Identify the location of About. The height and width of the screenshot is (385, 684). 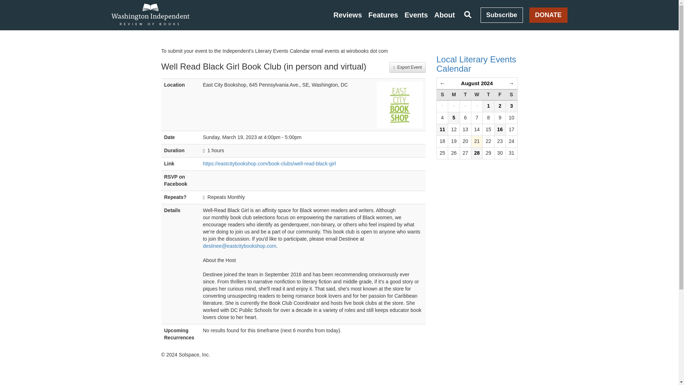
(445, 15).